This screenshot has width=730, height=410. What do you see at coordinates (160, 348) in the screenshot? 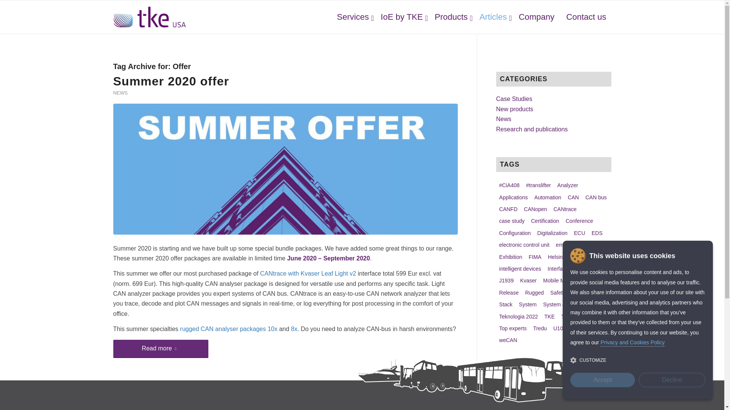
I see `Read more` at bounding box center [160, 348].